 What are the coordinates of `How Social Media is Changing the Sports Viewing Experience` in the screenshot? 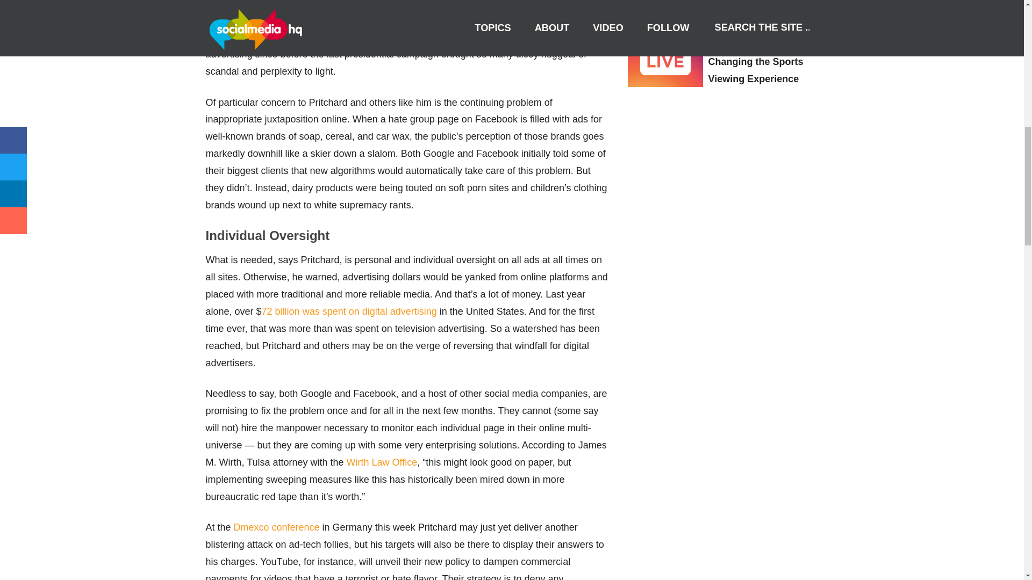 It's located at (756, 61).